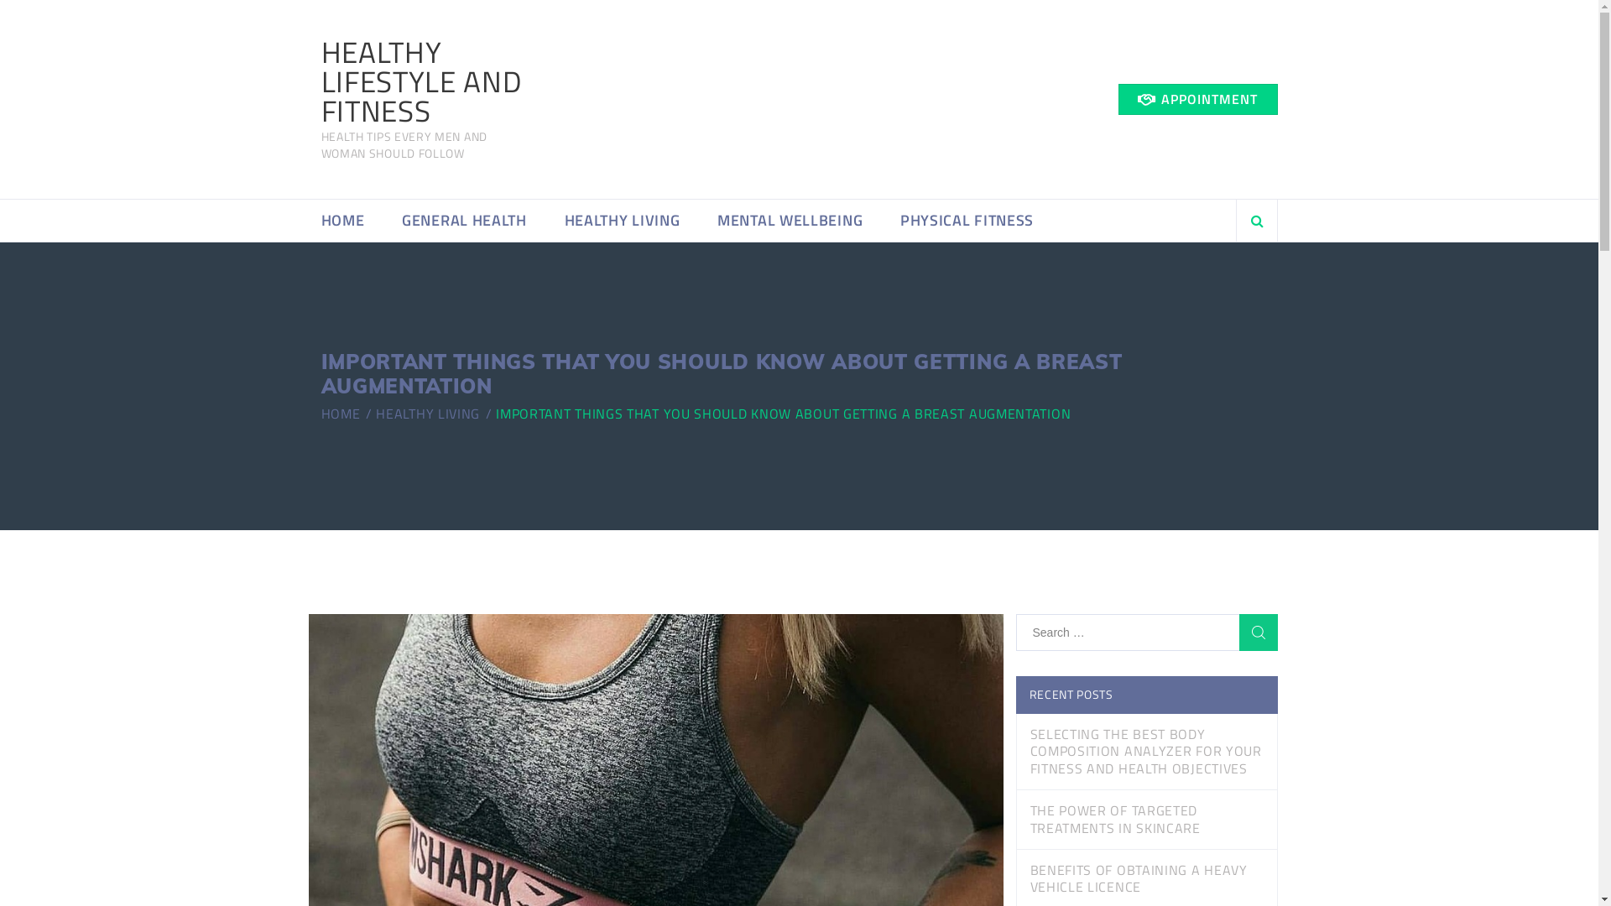 The width and height of the screenshot is (1611, 906). I want to click on HEALTHY LIVING, so click(428, 414).